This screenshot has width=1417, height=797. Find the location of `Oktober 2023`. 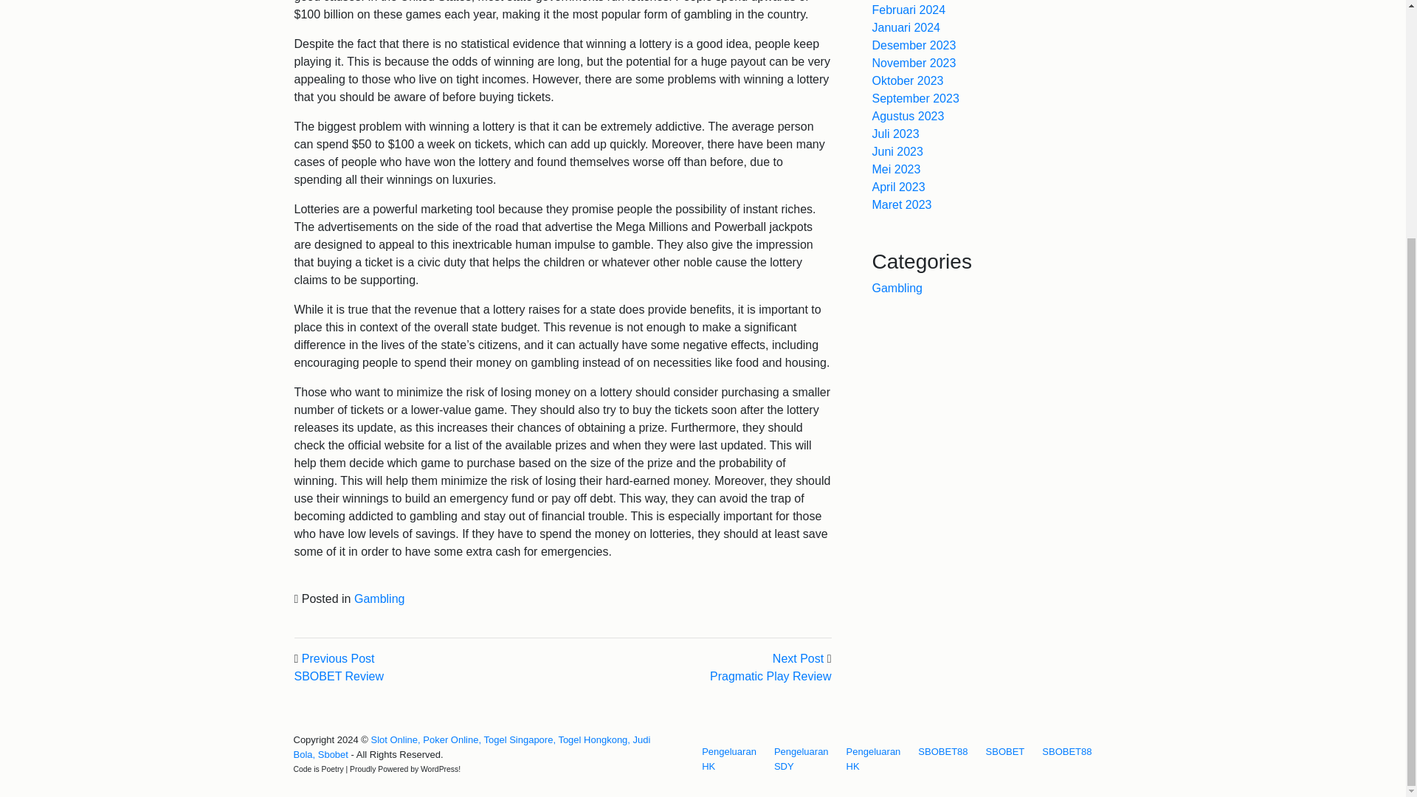

Oktober 2023 is located at coordinates (908, 80).